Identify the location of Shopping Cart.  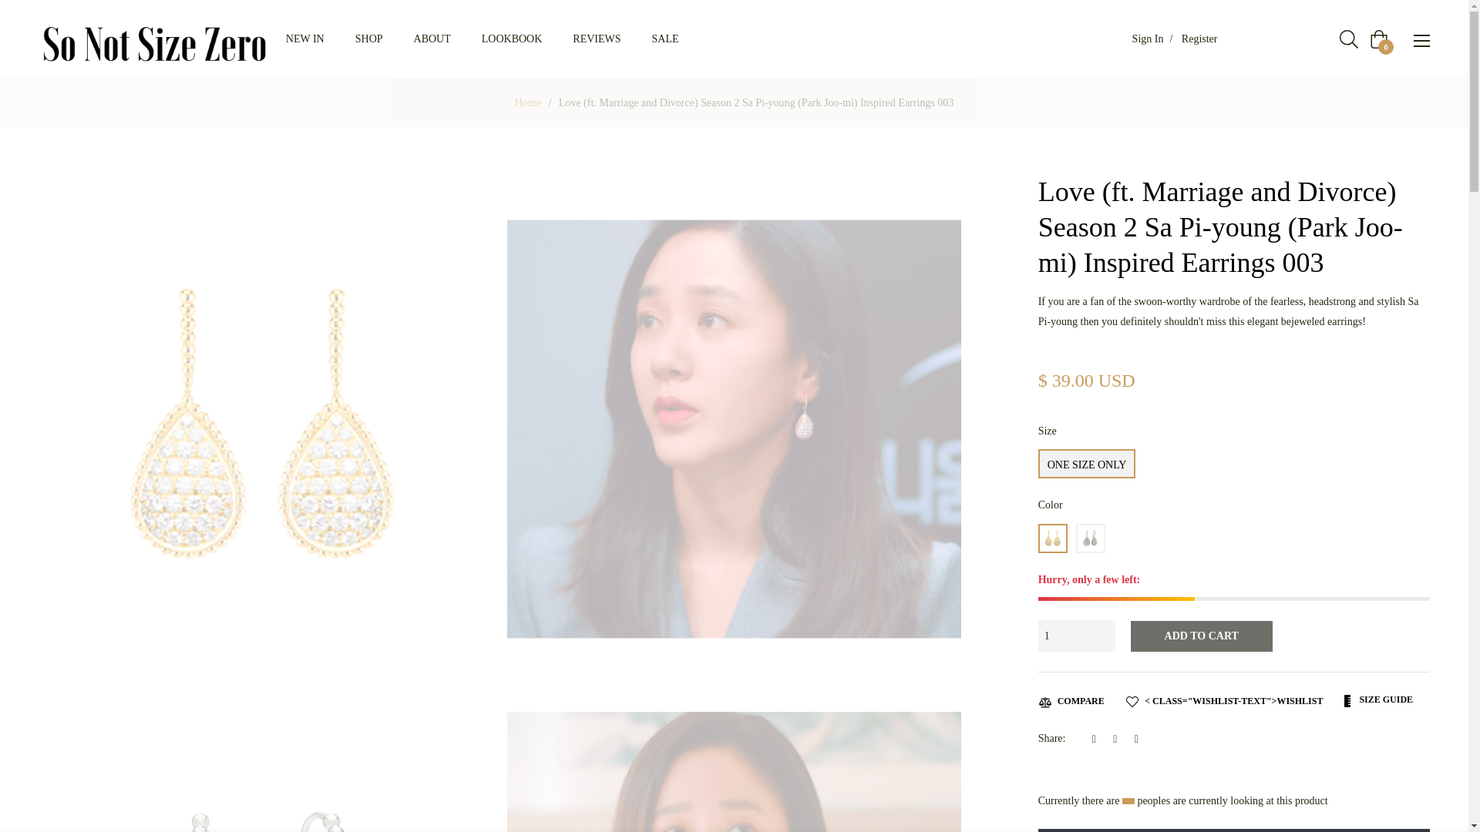
(1378, 39).